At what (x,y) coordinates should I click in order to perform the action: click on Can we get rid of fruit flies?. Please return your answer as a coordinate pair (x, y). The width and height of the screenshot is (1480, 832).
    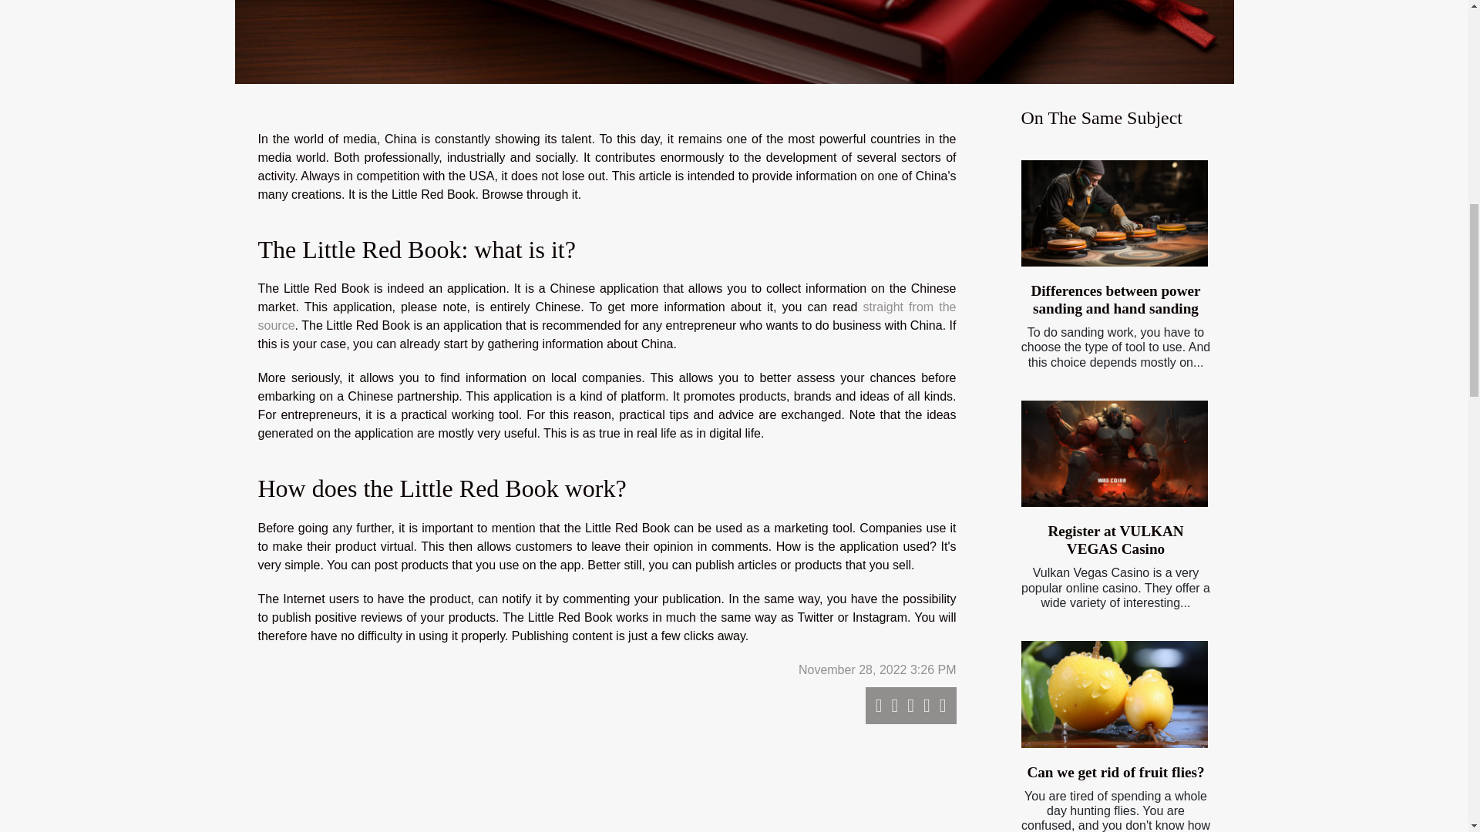
    Looking at the image, I should click on (1115, 772).